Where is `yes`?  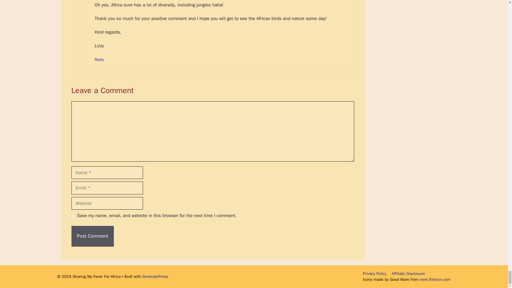 yes is located at coordinates (73, 215).